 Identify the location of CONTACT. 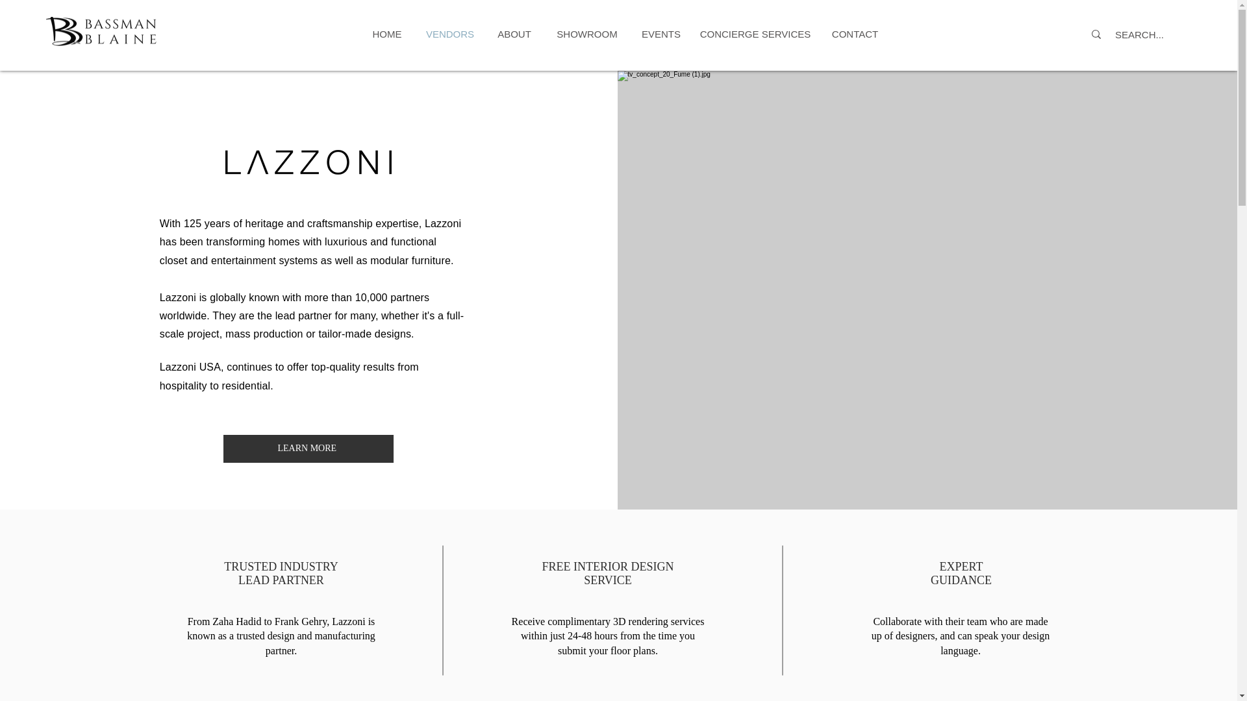
(855, 34).